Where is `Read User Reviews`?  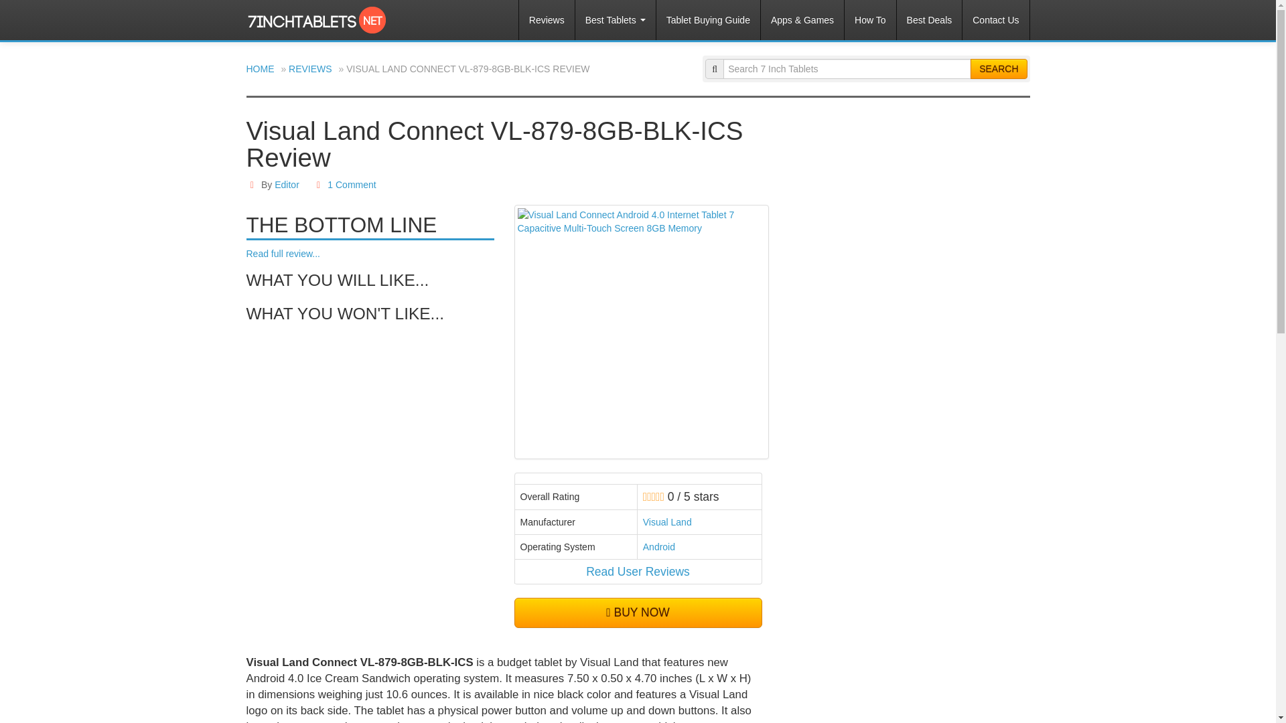
Read User Reviews is located at coordinates (638, 572).